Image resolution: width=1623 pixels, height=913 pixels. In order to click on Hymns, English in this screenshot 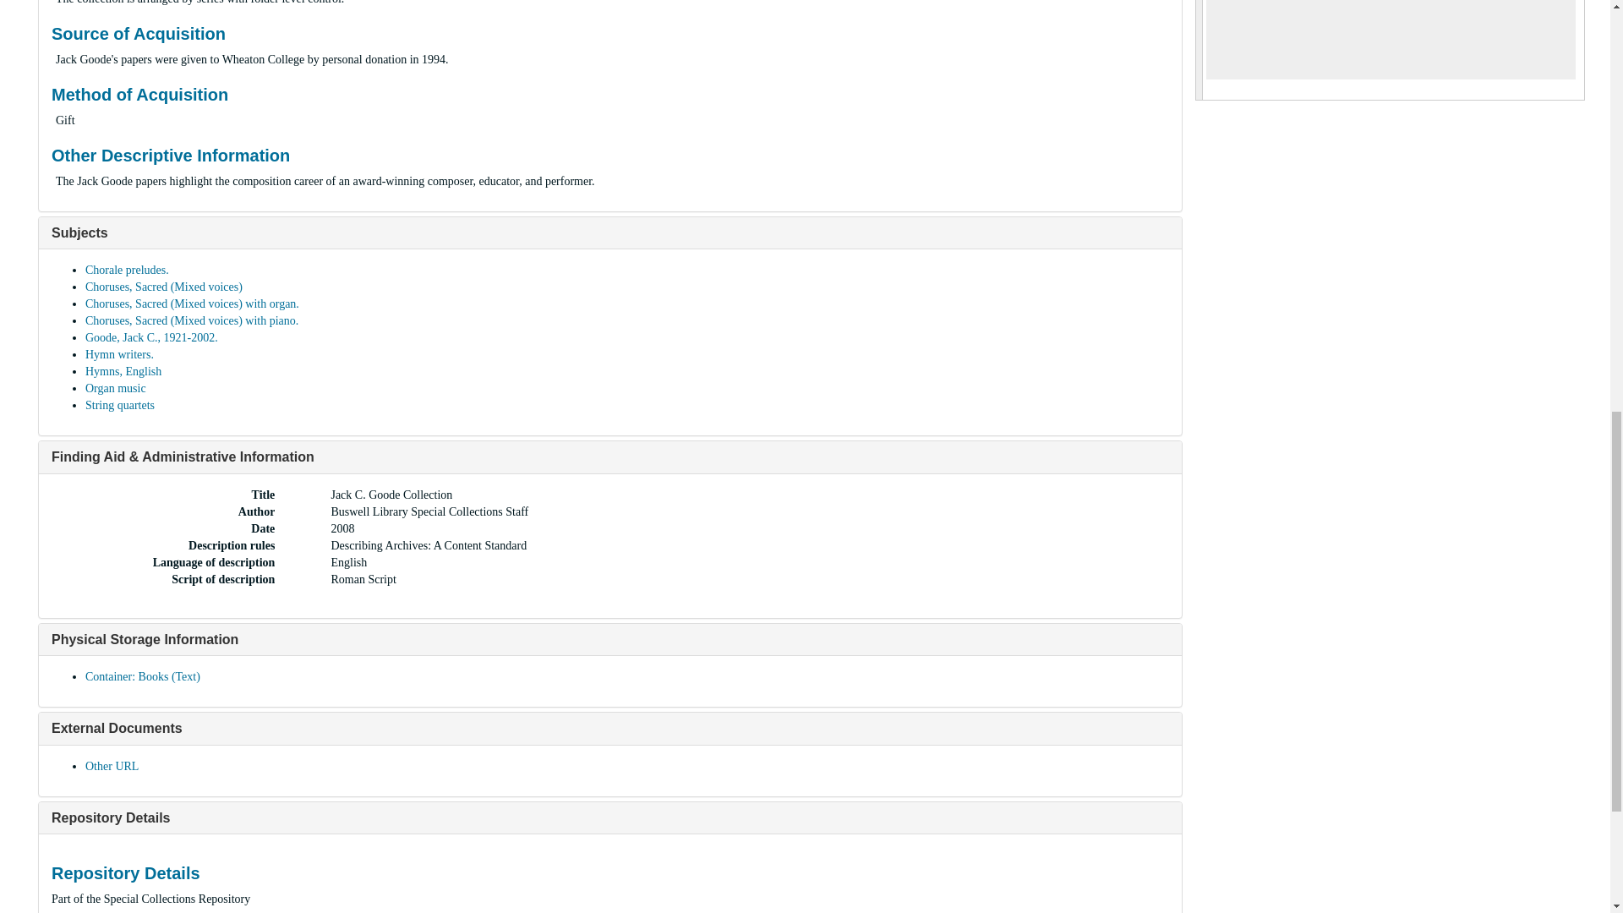, I will do `click(123, 372)`.